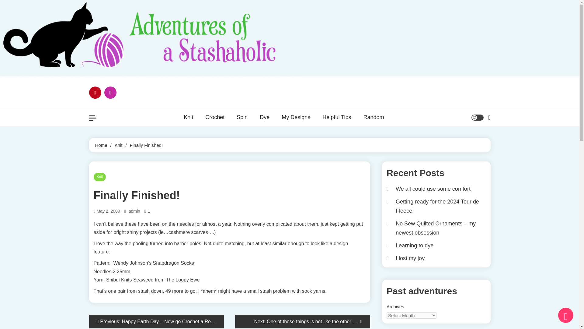 The height and width of the screenshot is (329, 584). Describe the element at coordinates (134, 211) in the screenshot. I see `admin` at that location.